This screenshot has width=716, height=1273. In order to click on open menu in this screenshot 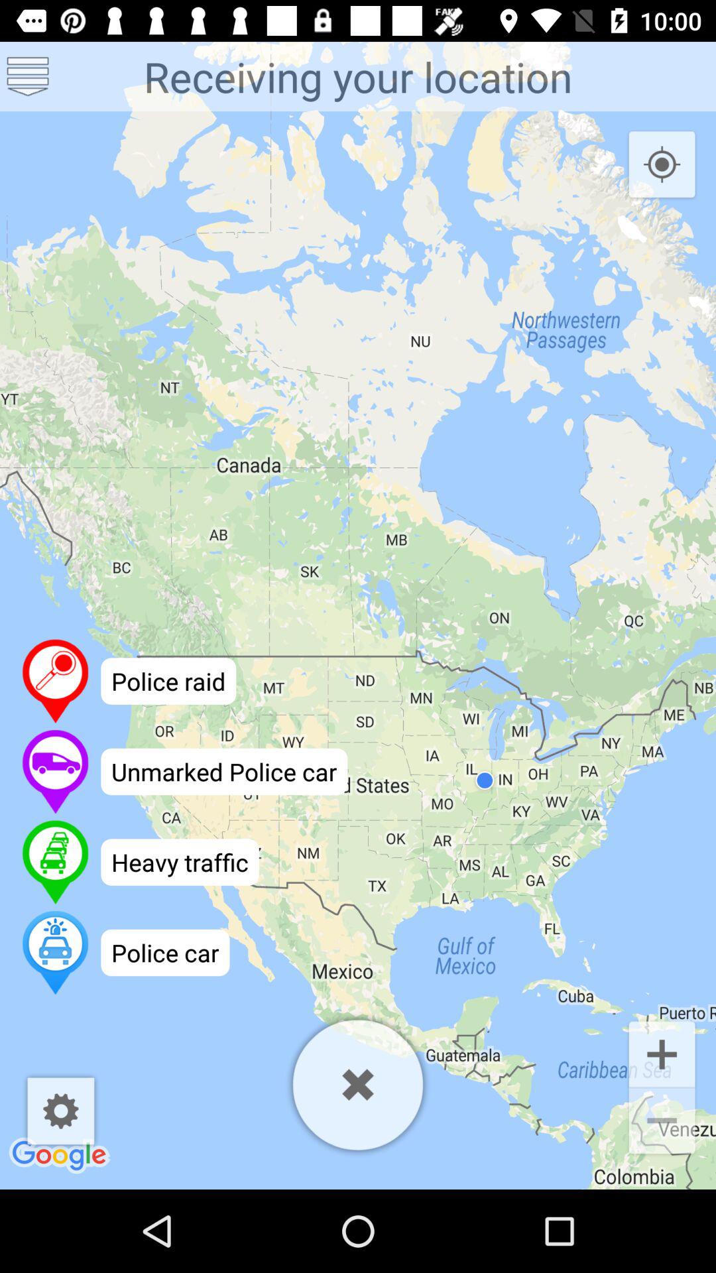, I will do `click(28, 77)`.